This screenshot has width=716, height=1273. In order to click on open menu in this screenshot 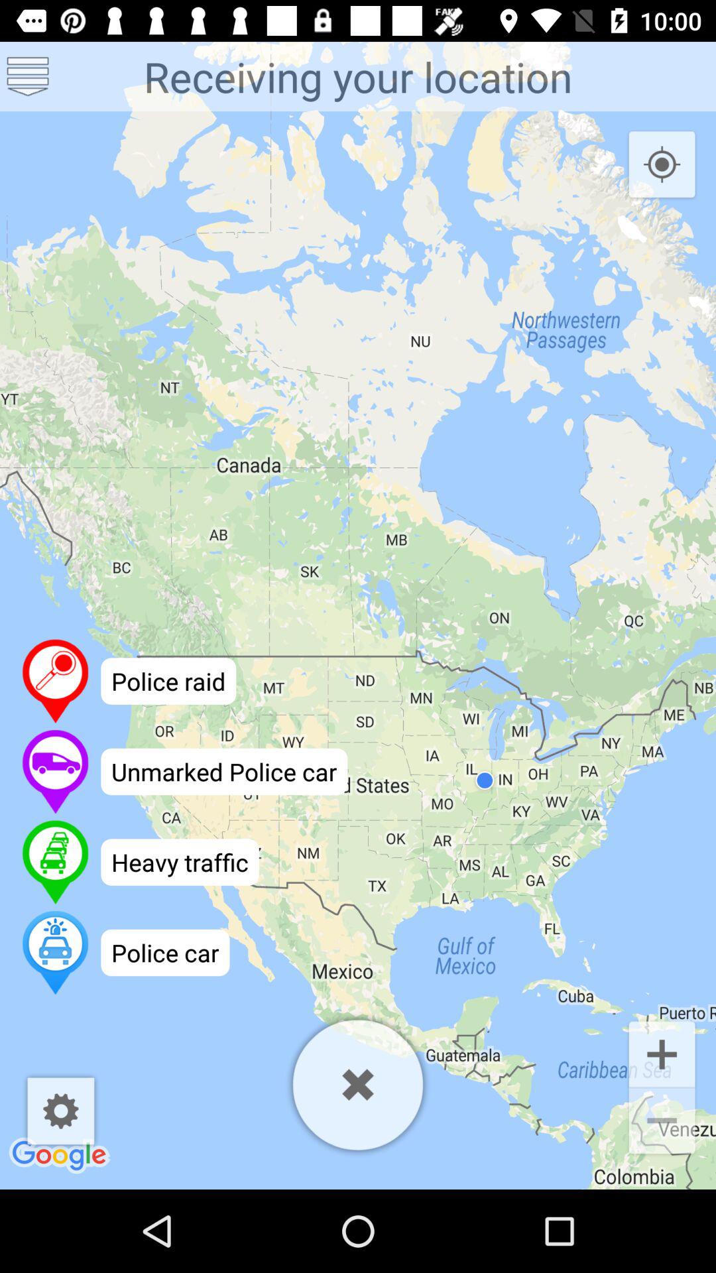, I will do `click(28, 77)`.